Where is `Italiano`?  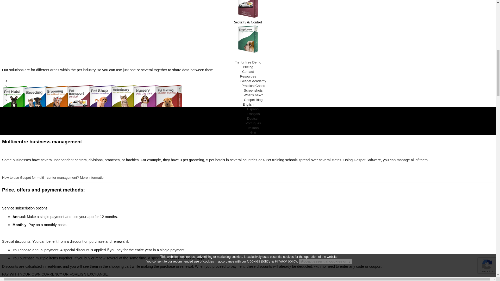
Italiano is located at coordinates (253, 127).